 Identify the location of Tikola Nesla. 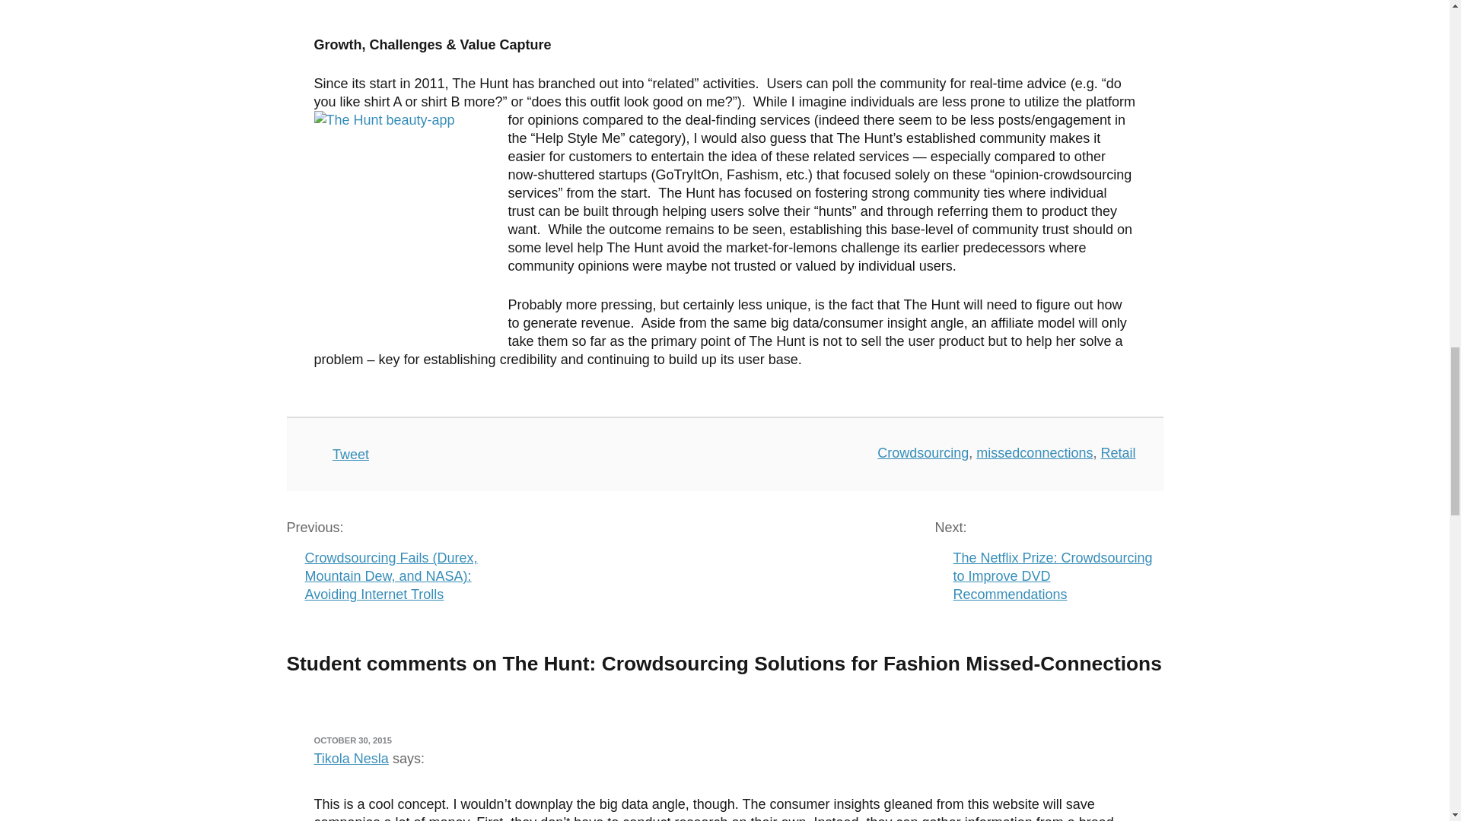
(351, 759).